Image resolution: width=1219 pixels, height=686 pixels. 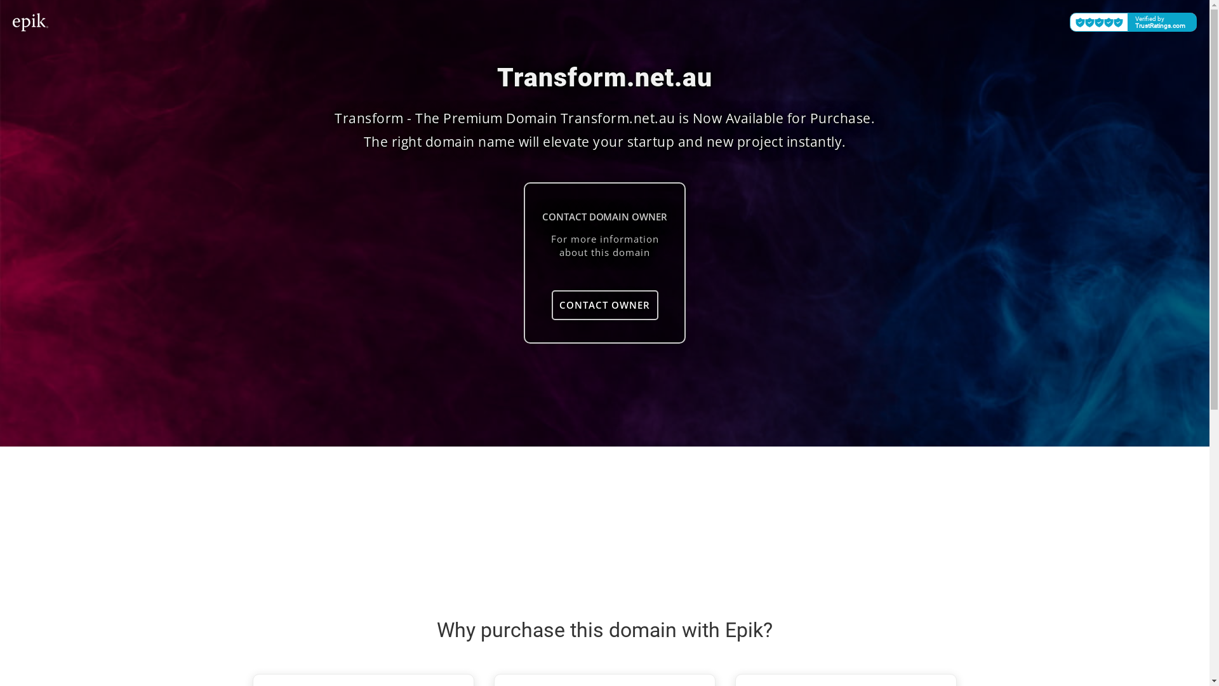 What do you see at coordinates (604, 305) in the screenshot?
I see `CONTACT OWNER` at bounding box center [604, 305].